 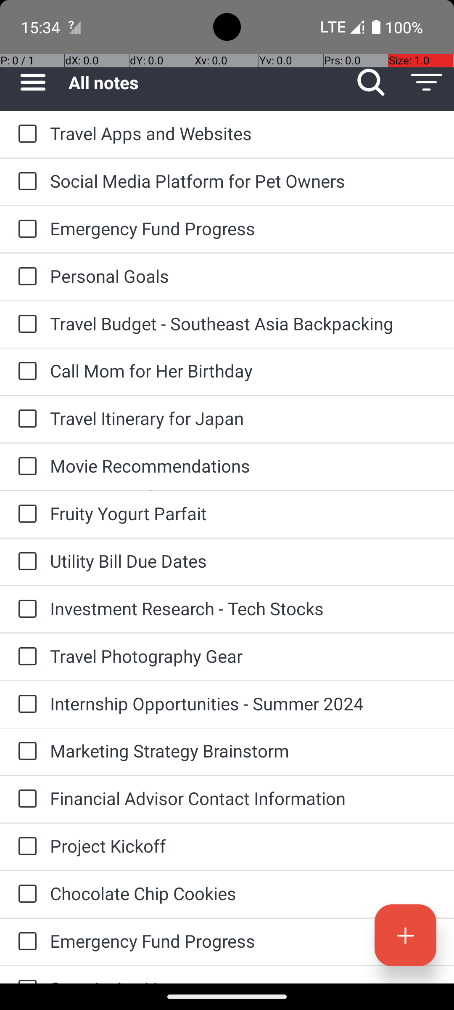 What do you see at coordinates (25, 514) in the screenshot?
I see `to-do: Fruity Yogurt Parfait` at bounding box center [25, 514].